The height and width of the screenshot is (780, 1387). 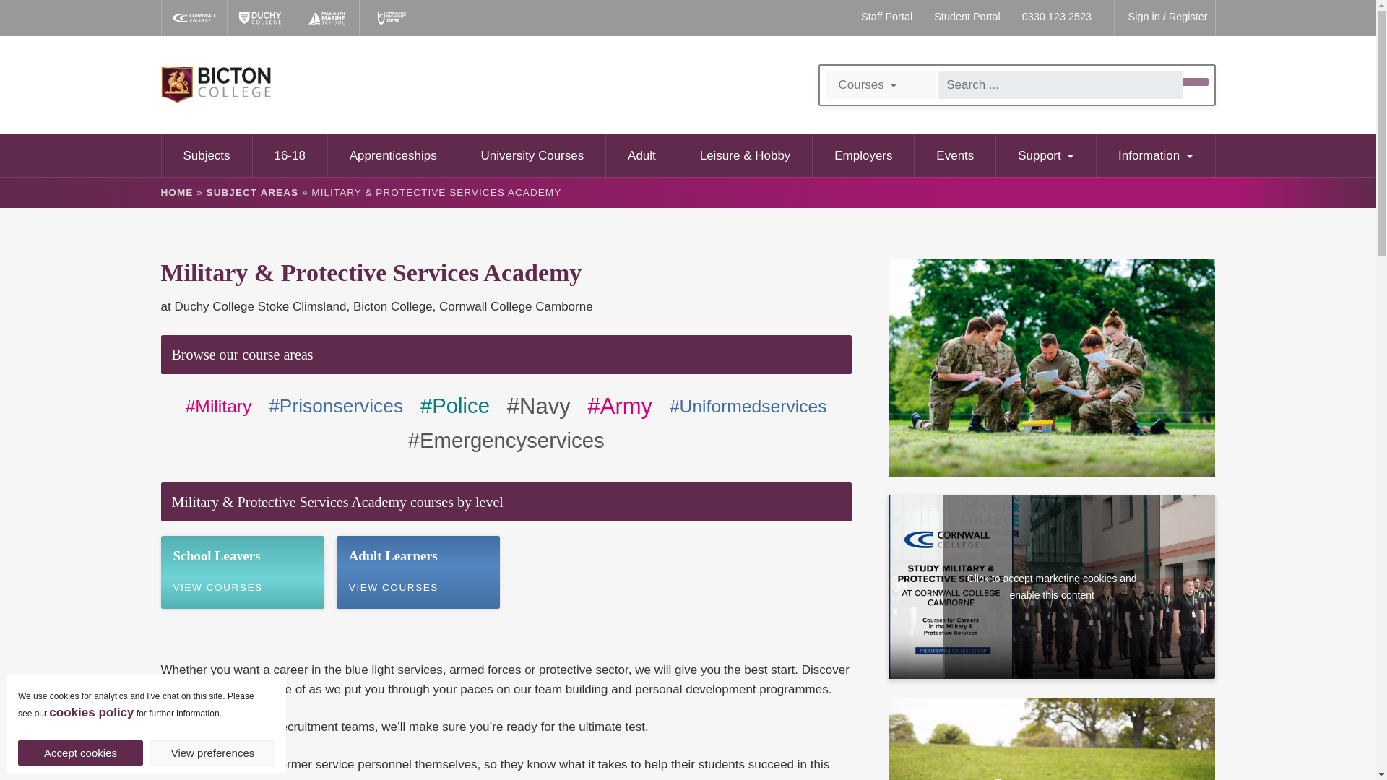 I want to click on Accept cookies, so click(x=79, y=753).